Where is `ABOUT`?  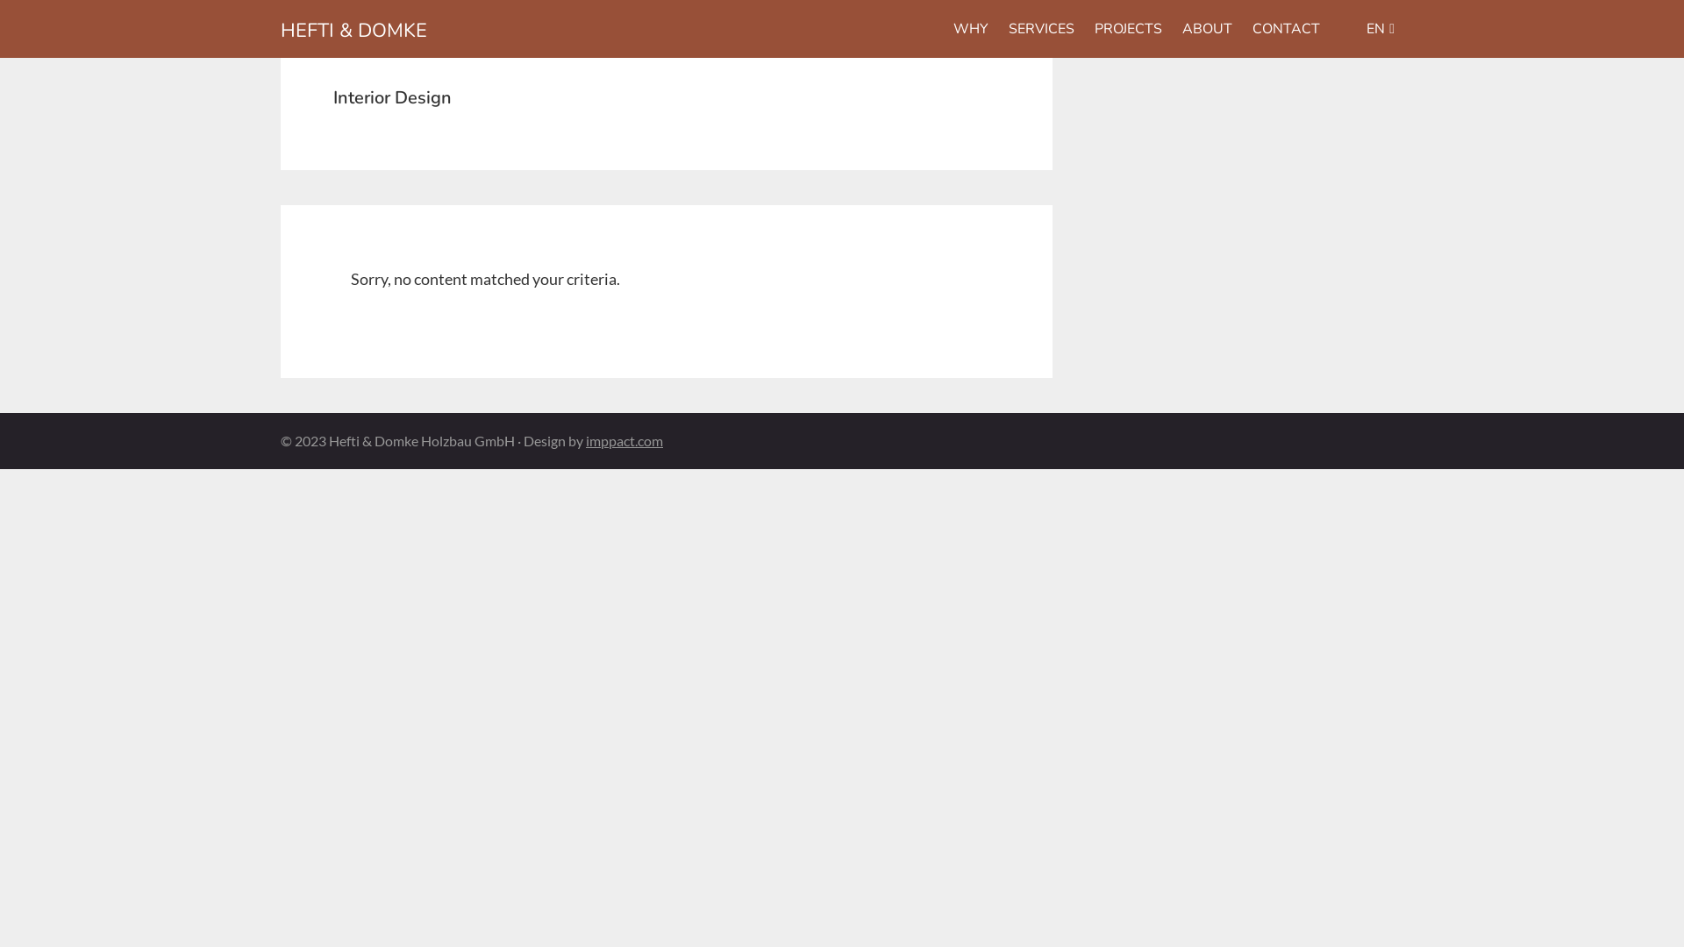
ABOUT is located at coordinates (1207, 29).